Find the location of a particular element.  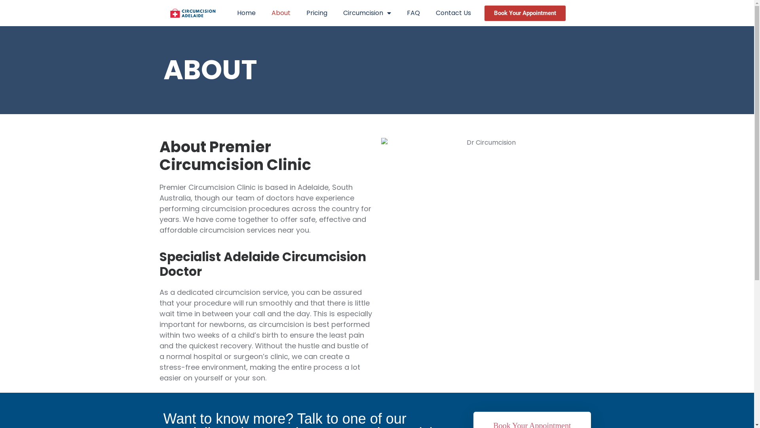

Circumcision is located at coordinates (367, 13).